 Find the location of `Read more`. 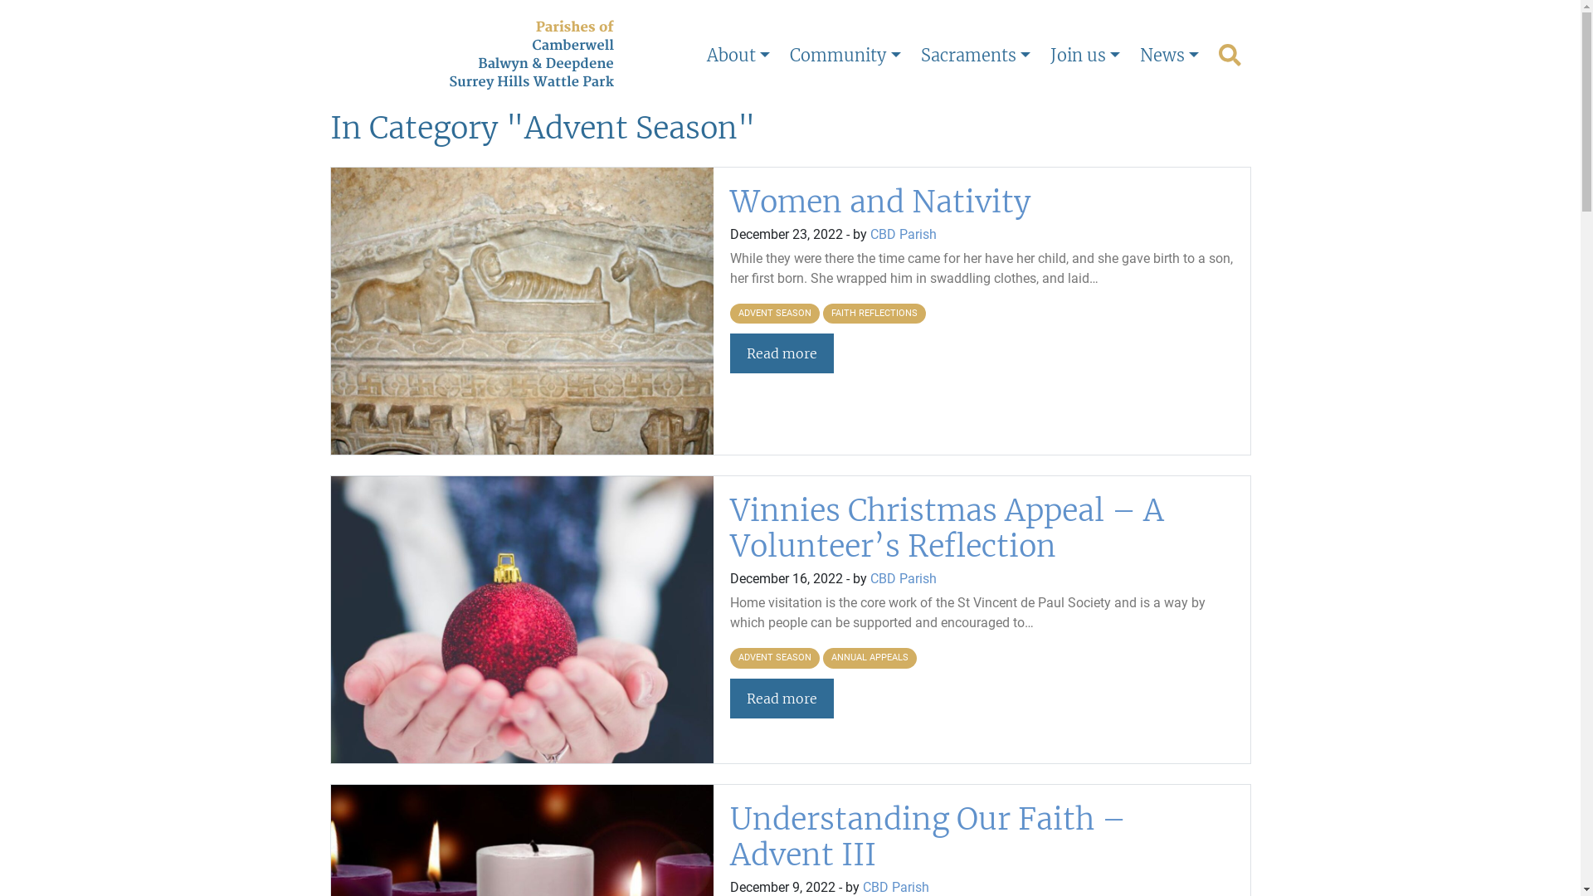

Read more is located at coordinates (782, 699).